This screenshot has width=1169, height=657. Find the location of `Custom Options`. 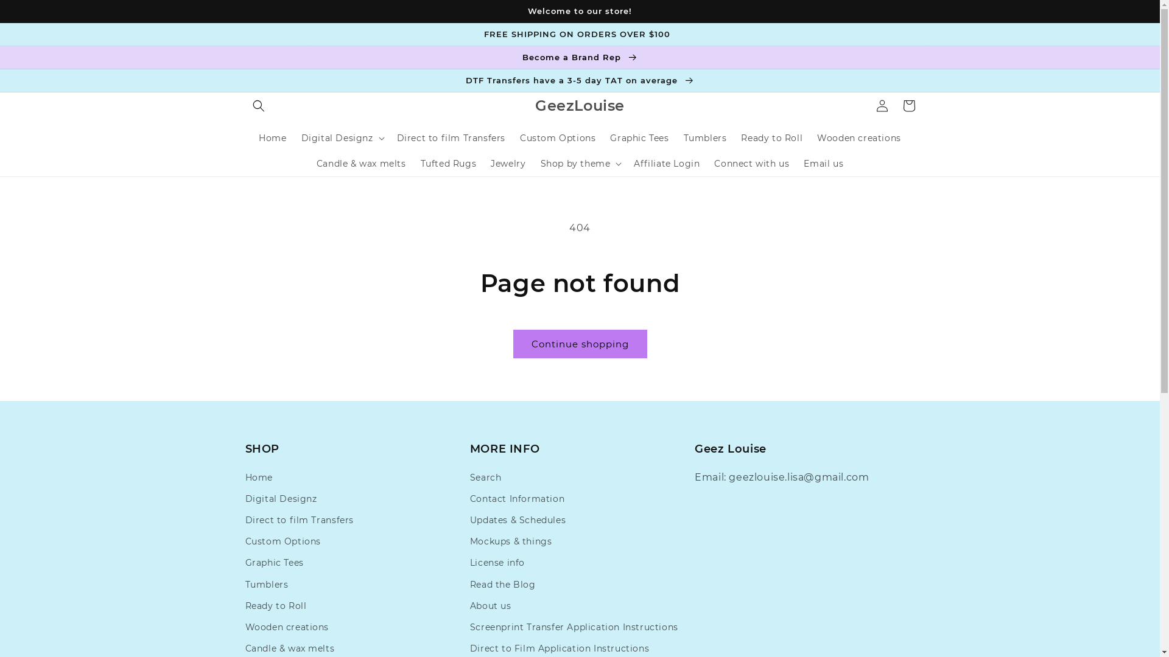

Custom Options is located at coordinates (283, 541).